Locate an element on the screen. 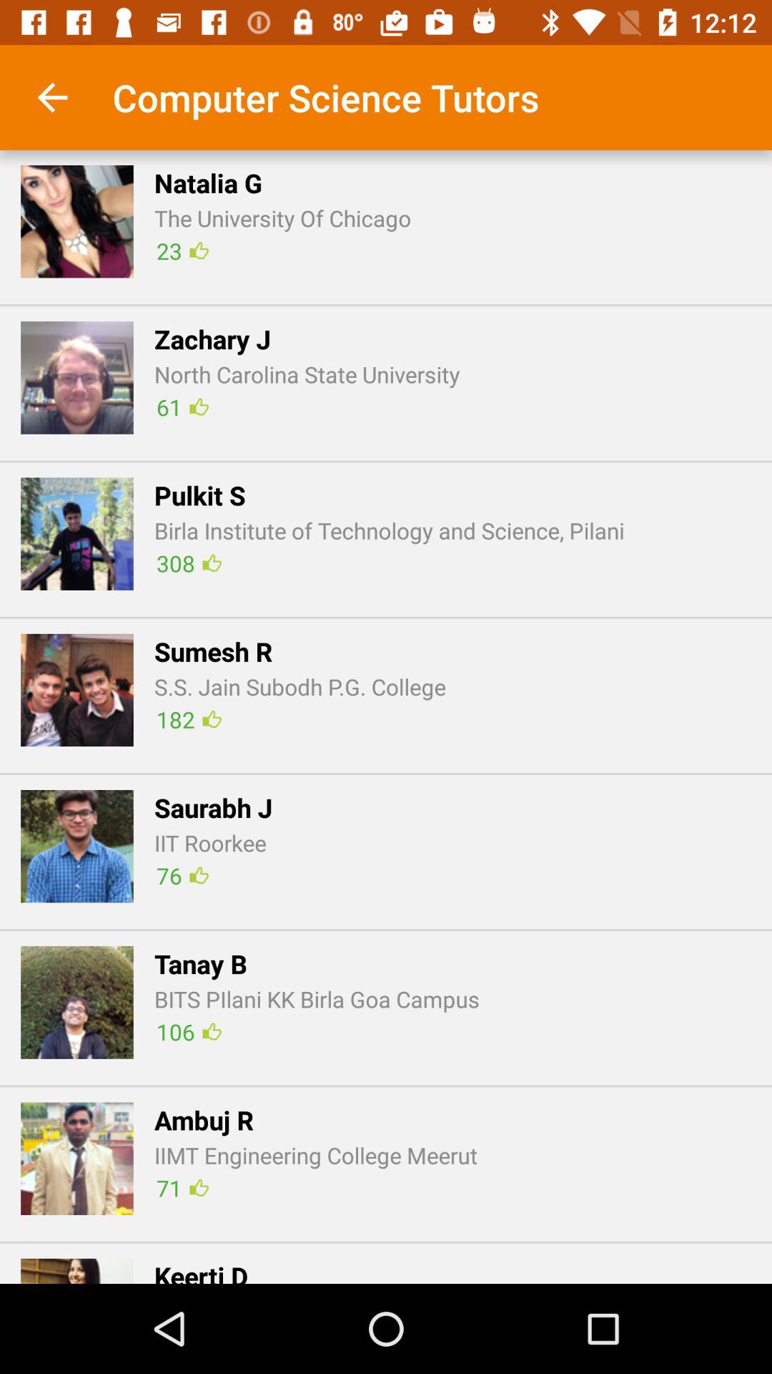 The width and height of the screenshot is (772, 1374). jump to 23 is located at coordinates (182, 250).